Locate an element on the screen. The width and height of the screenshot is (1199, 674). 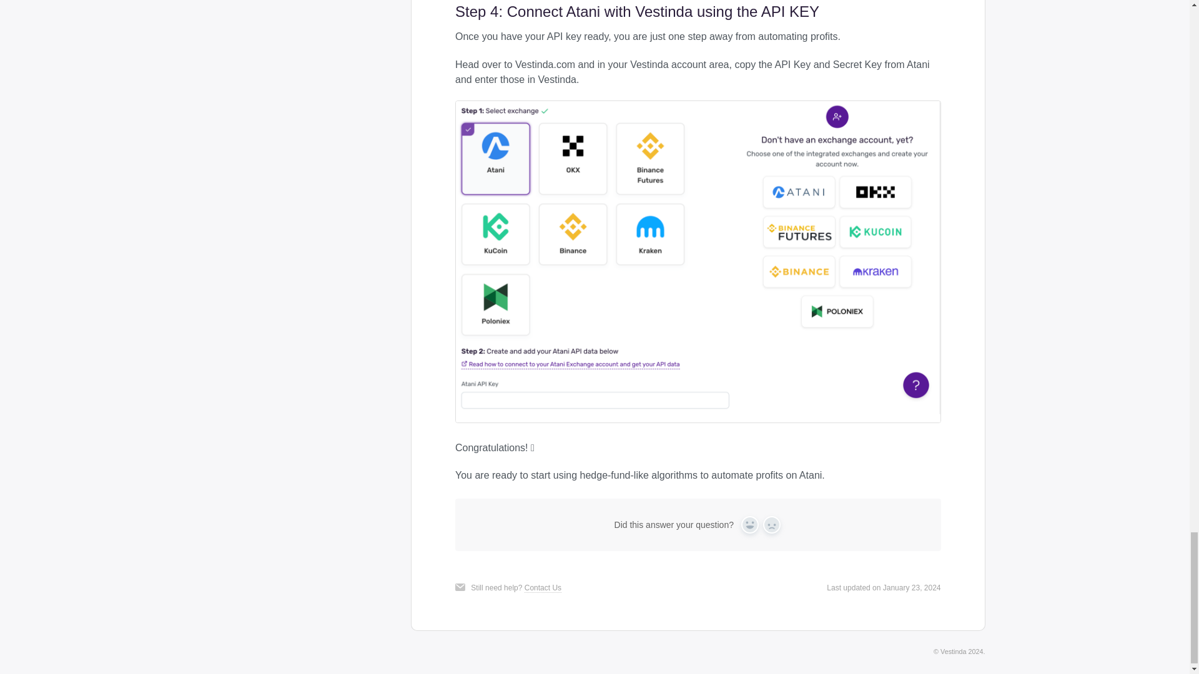
Contact Us is located at coordinates (543, 588).